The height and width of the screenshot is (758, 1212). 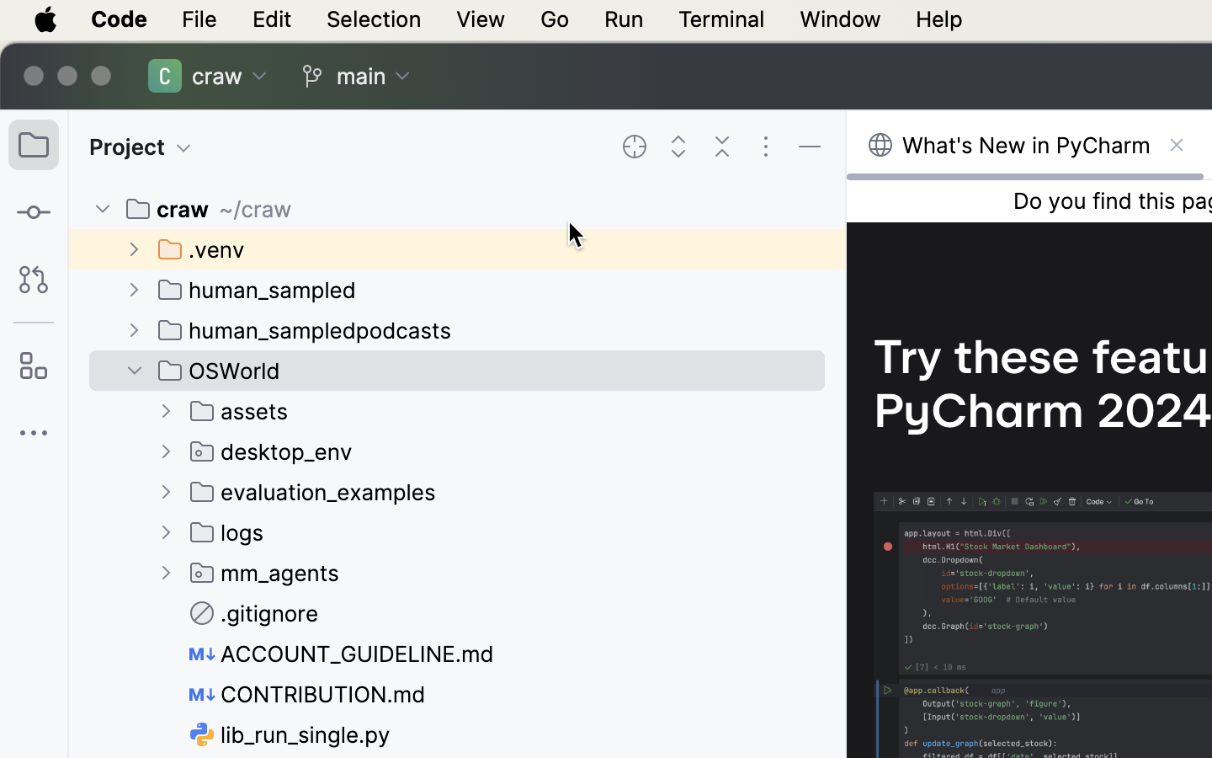 I want to click on CONTRIBUTION.md, so click(x=308, y=694).